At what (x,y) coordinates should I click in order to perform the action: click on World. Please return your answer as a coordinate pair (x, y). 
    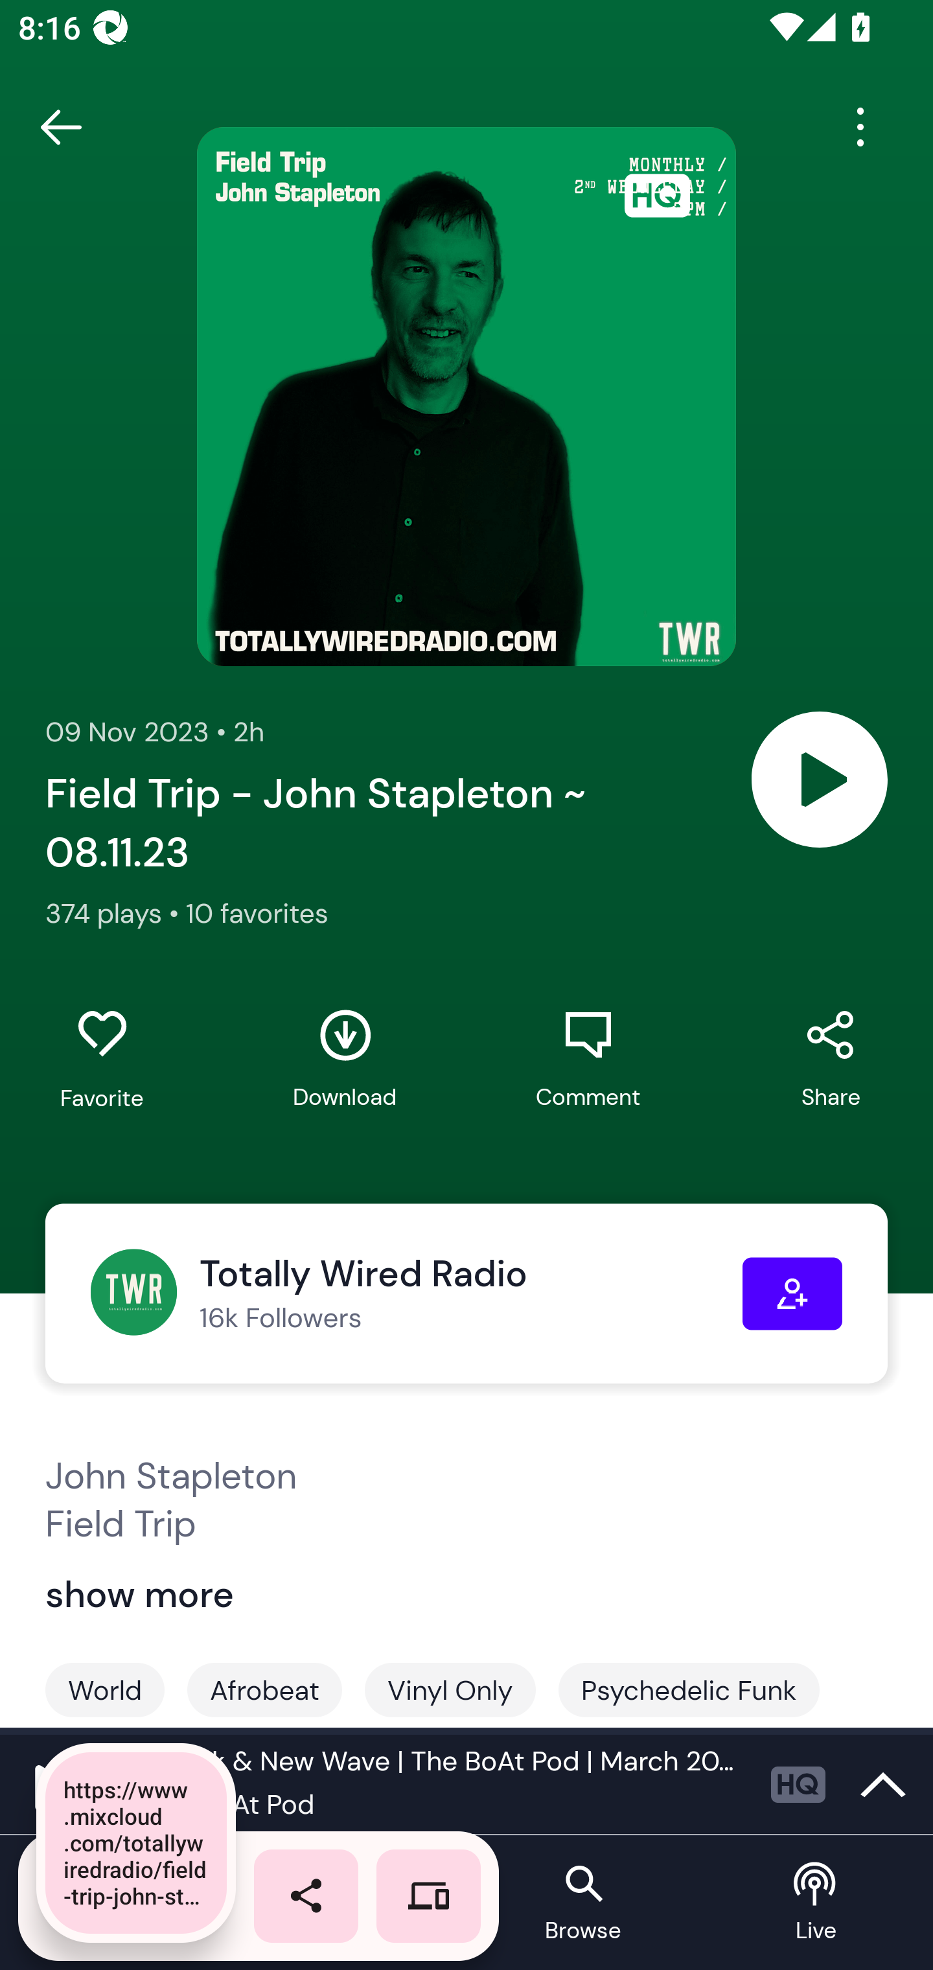
    Looking at the image, I should click on (105, 1690).